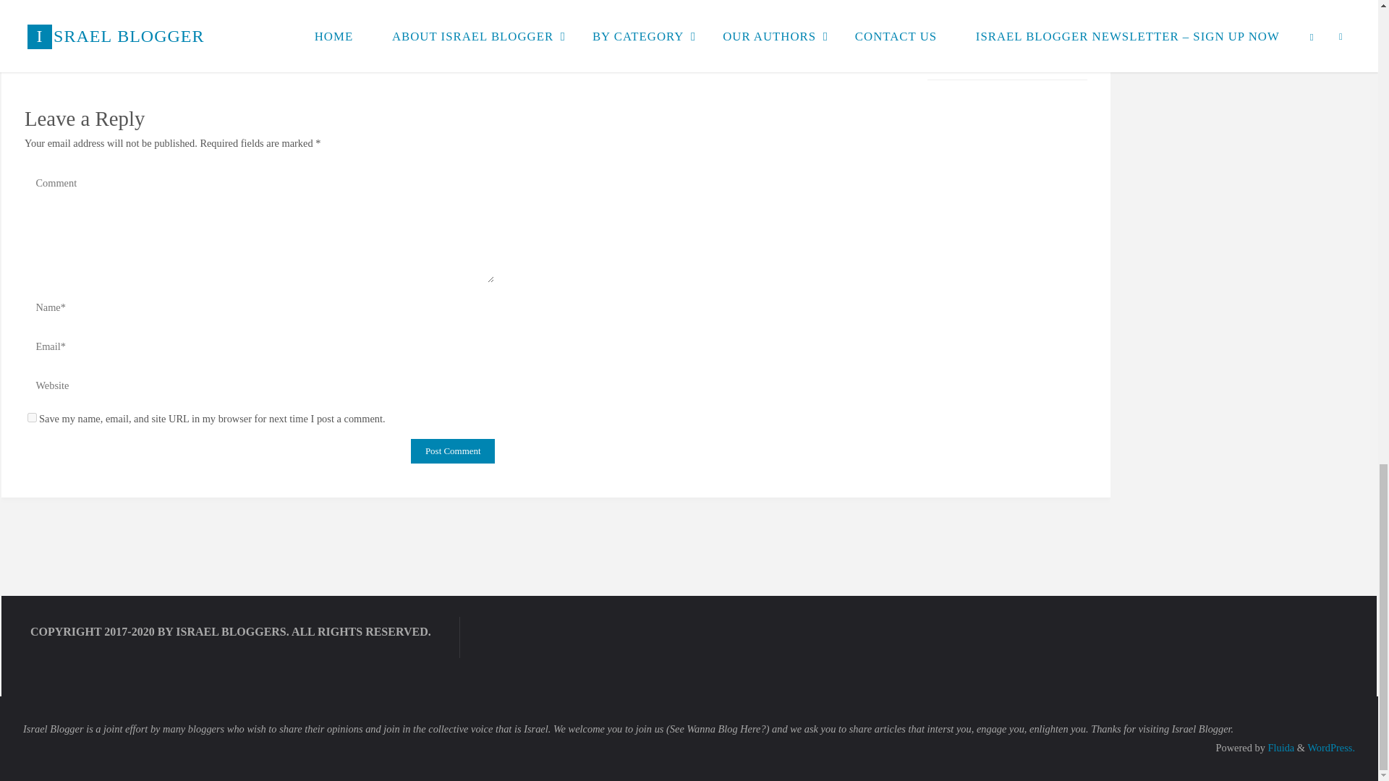 This screenshot has width=1389, height=781. What do you see at coordinates (453, 451) in the screenshot?
I see `Post Comment` at bounding box center [453, 451].